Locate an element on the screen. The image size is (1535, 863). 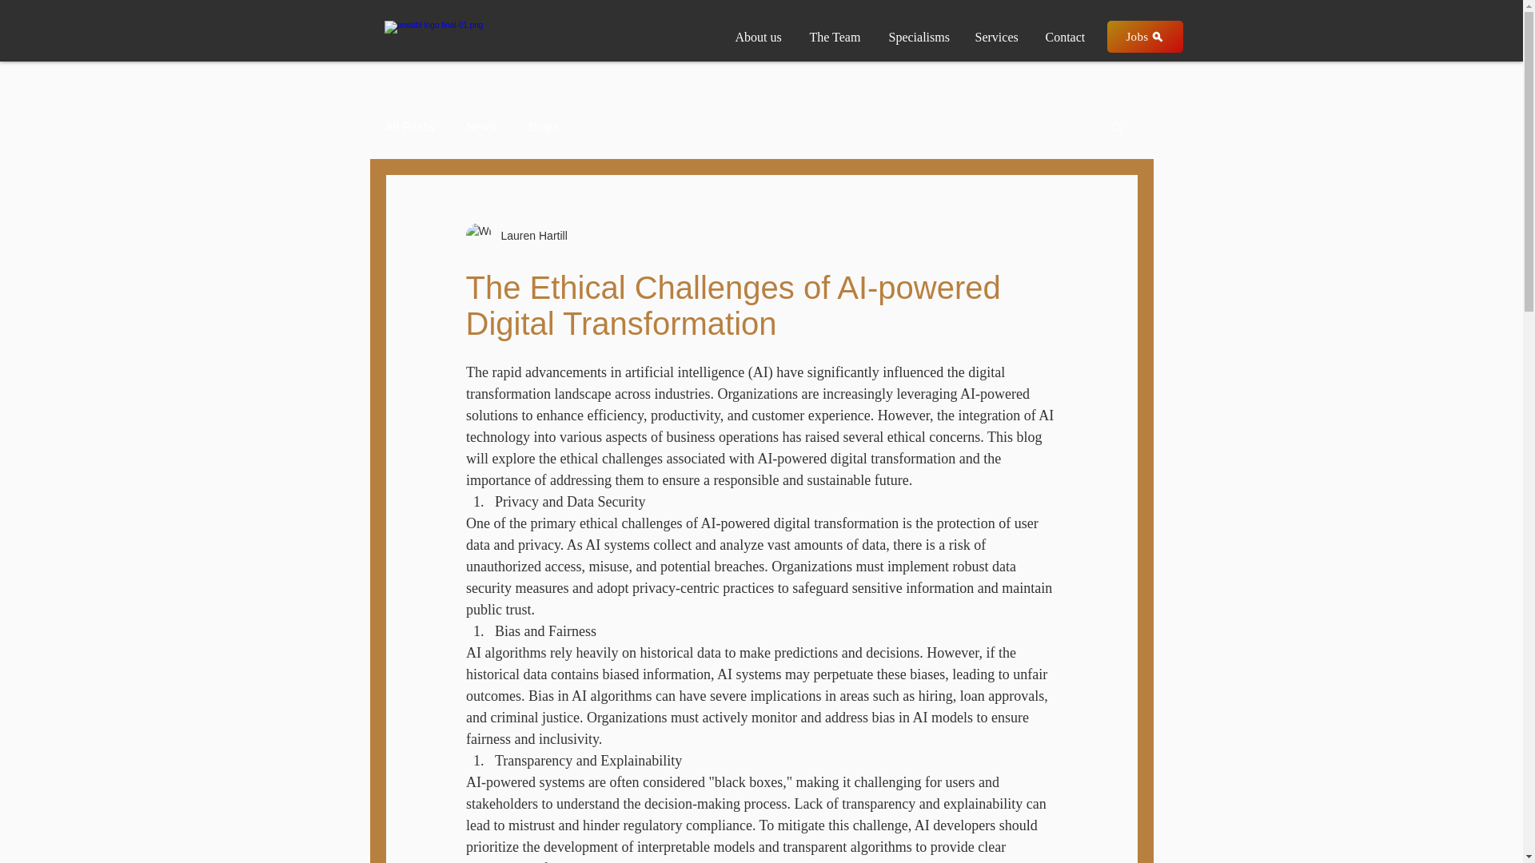
Jobs is located at coordinates (1144, 36).